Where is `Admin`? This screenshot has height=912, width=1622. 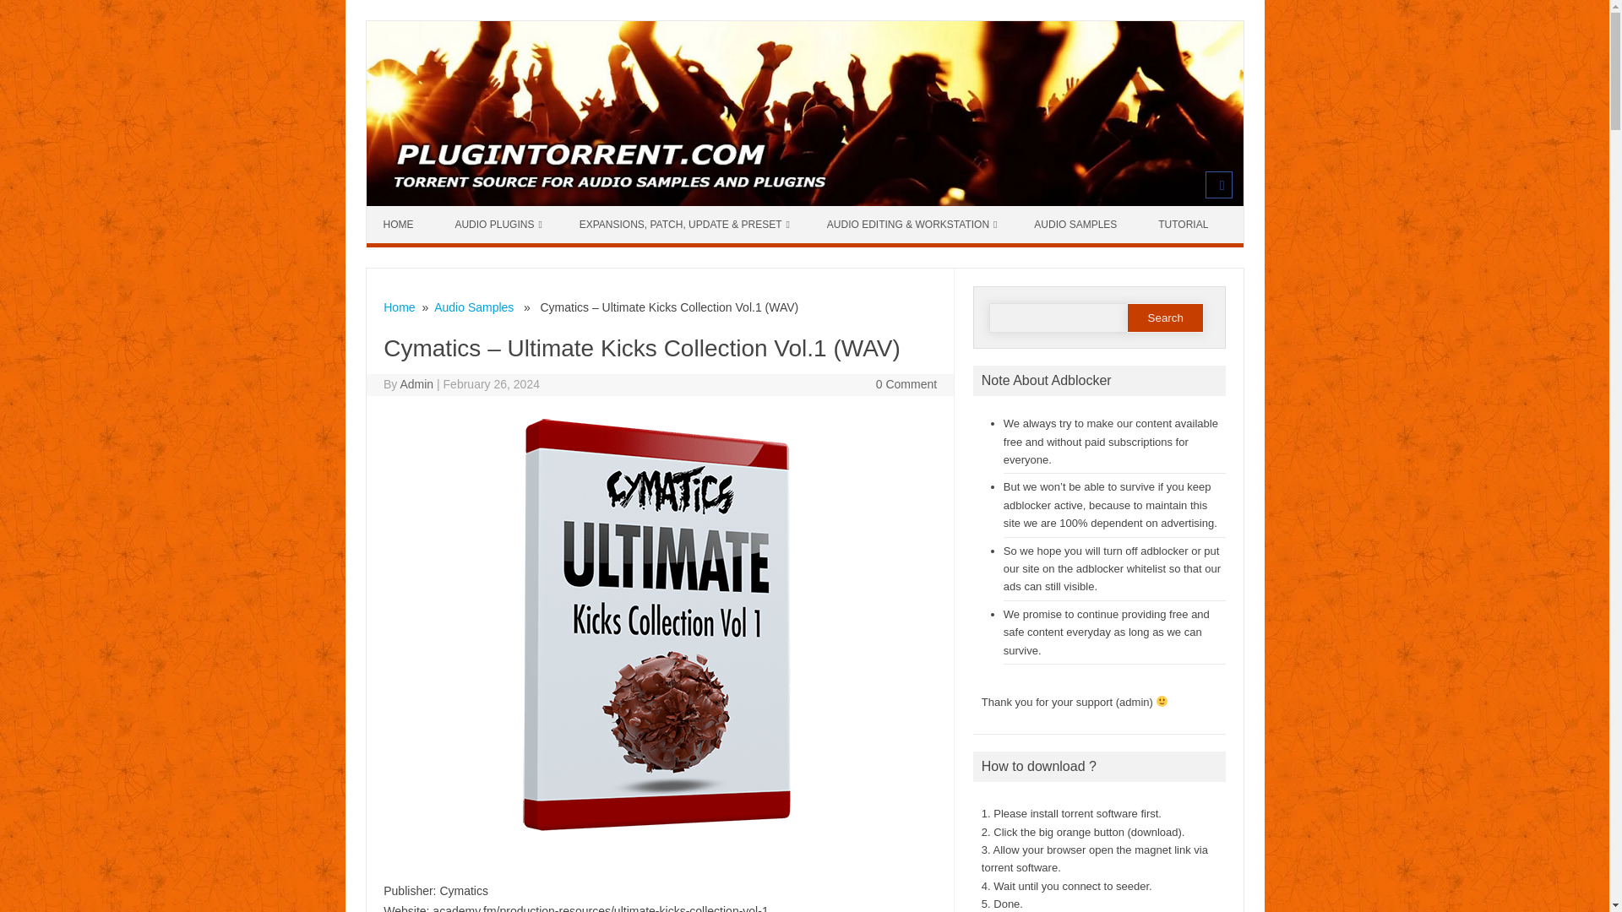
Admin is located at coordinates (416, 384).